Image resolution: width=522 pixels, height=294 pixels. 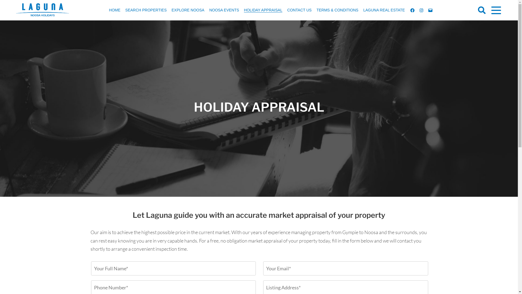 What do you see at coordinates (146, 10) in the screenshot?
I see `SEARCH PROPERTIES` at bounding box center [146, 10].